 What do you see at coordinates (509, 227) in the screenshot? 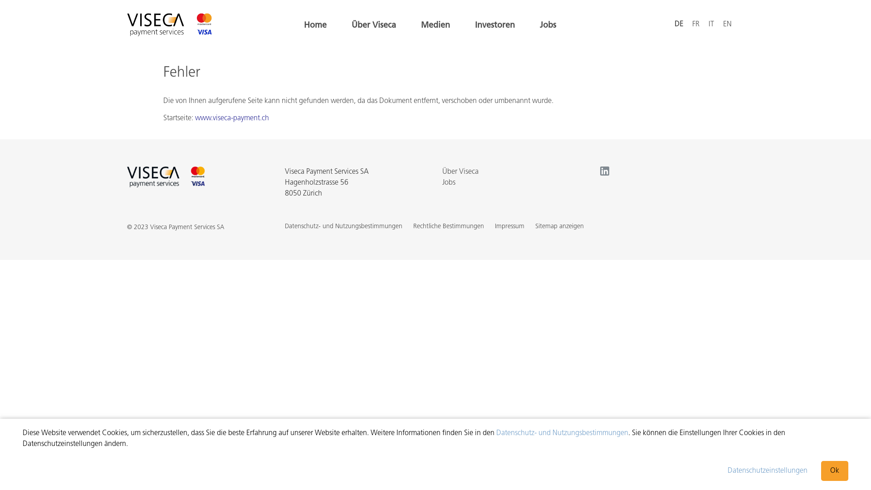
I see `Impressum` at bounding box center [509, 227].